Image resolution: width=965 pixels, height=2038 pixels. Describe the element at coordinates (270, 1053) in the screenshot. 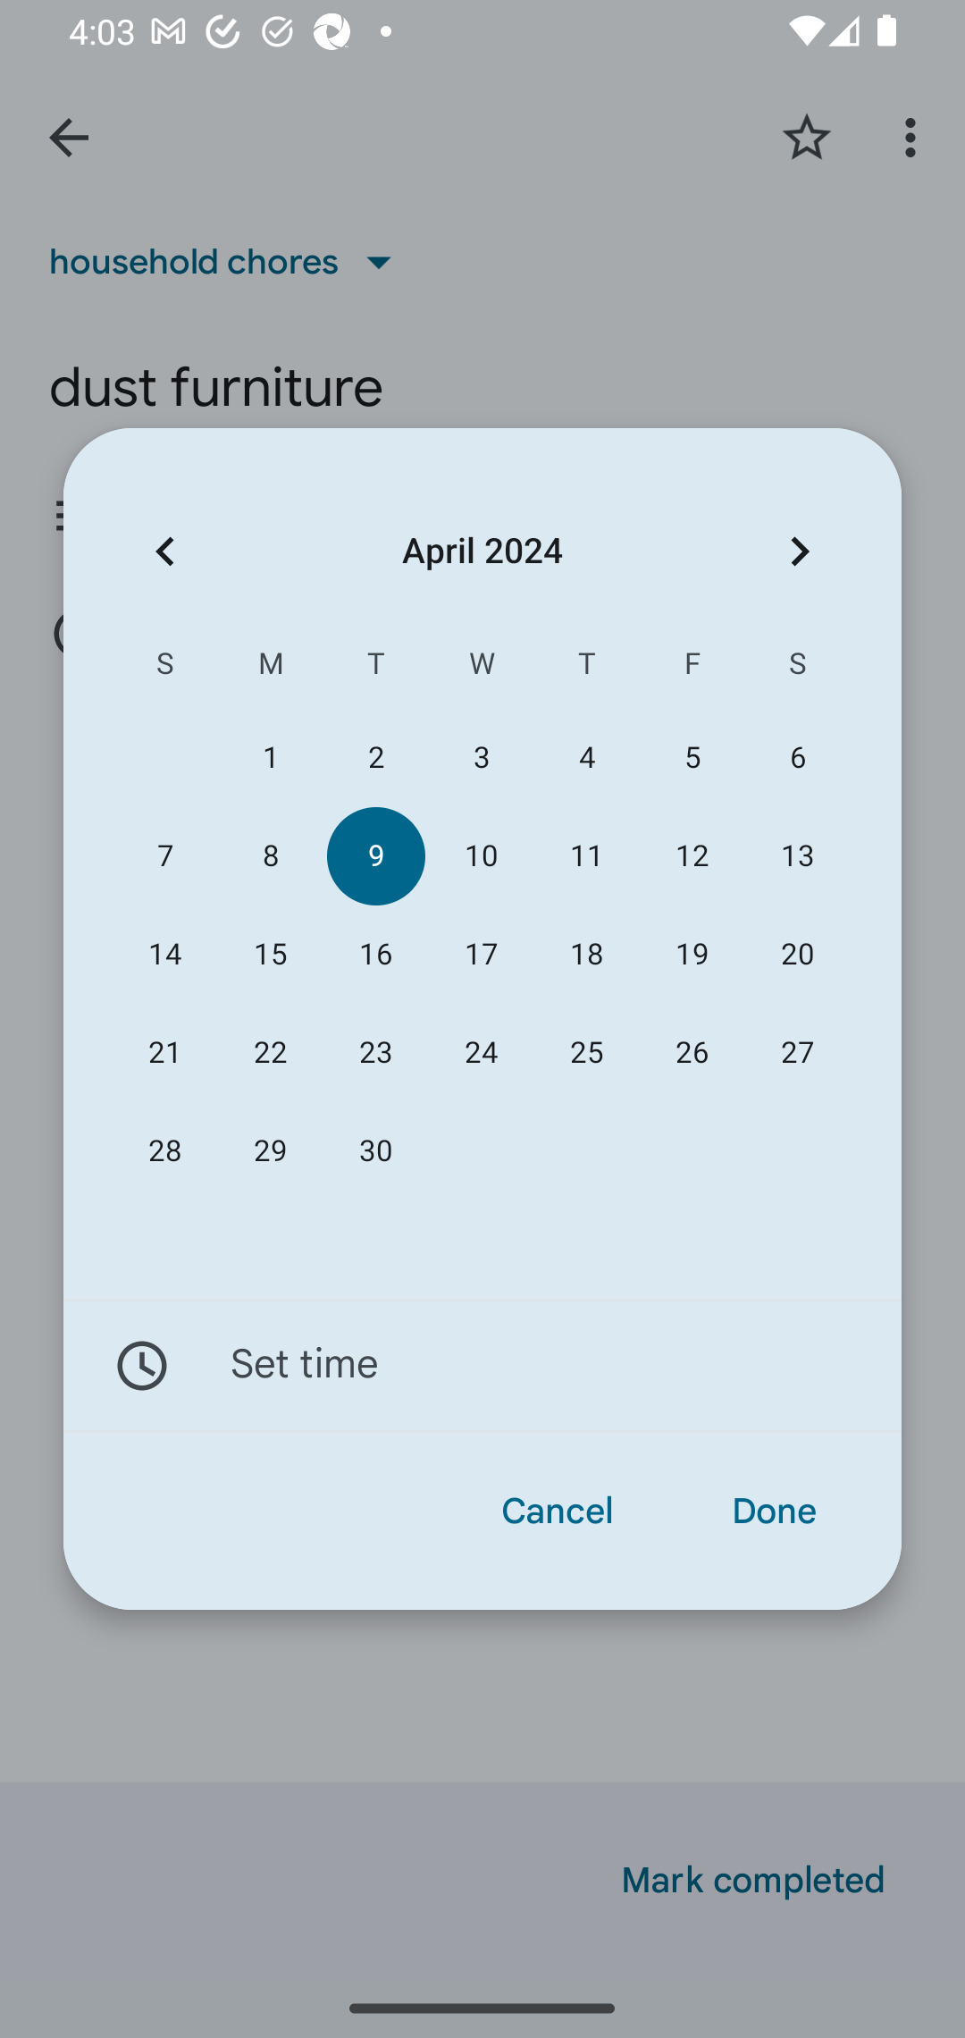

I see `22 22 April 2024` at that location.